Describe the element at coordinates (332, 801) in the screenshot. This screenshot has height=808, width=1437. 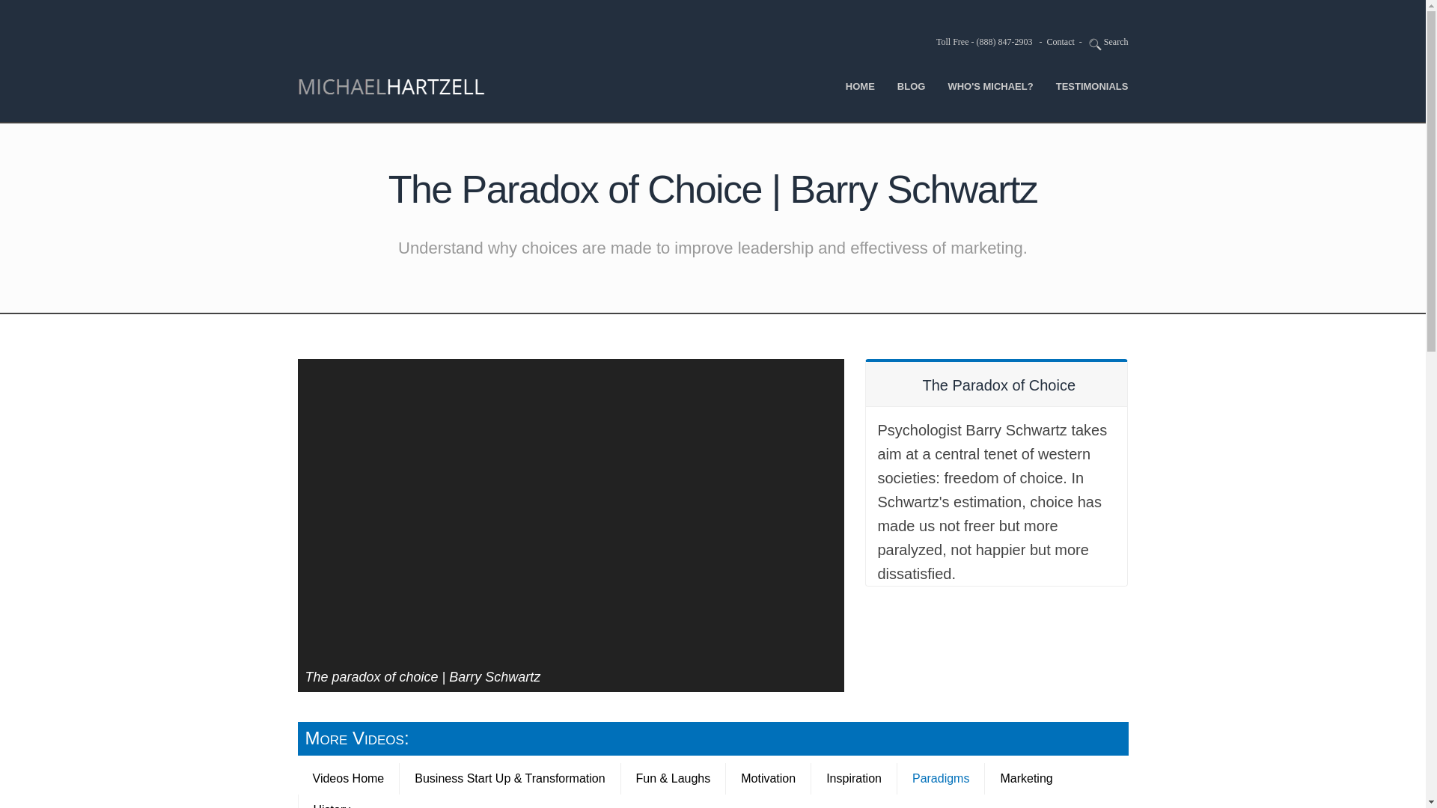
I see `History` at that location.